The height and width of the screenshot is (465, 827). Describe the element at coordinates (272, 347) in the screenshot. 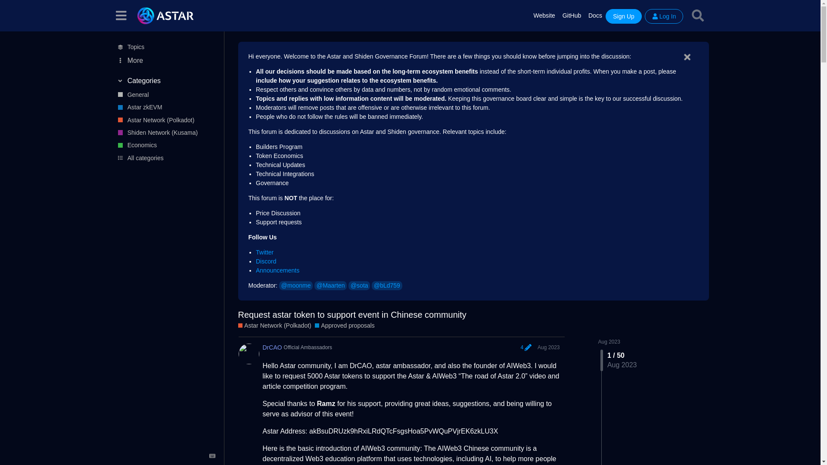

I see `DrCAO` at that location.